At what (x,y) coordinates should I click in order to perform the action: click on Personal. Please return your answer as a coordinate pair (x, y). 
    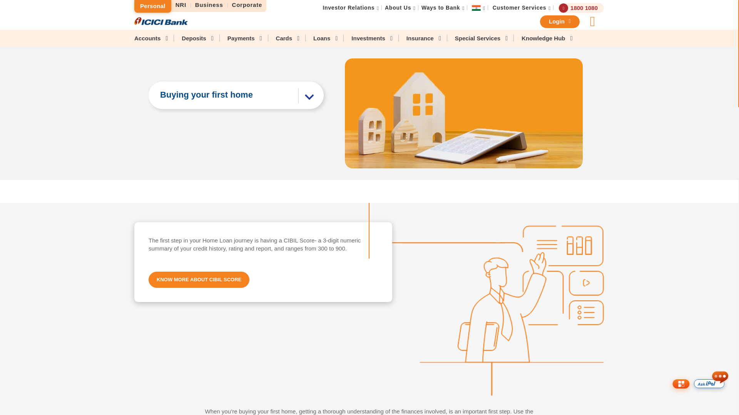
    Looking at the image, I should click on (153, 6).